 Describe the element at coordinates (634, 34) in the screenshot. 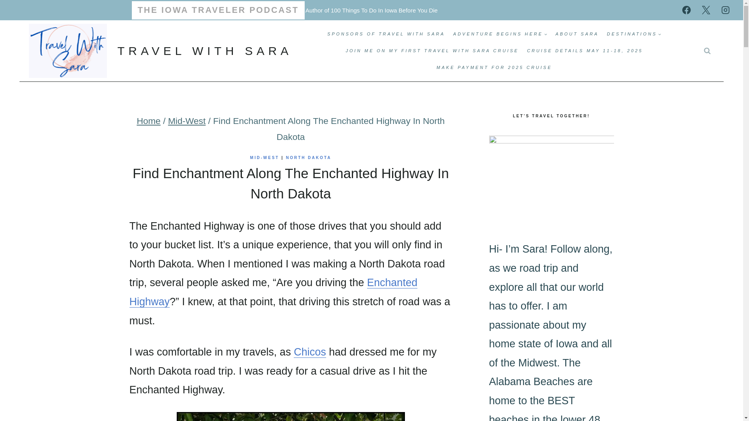

I see `DESTINATIONS` at that location.